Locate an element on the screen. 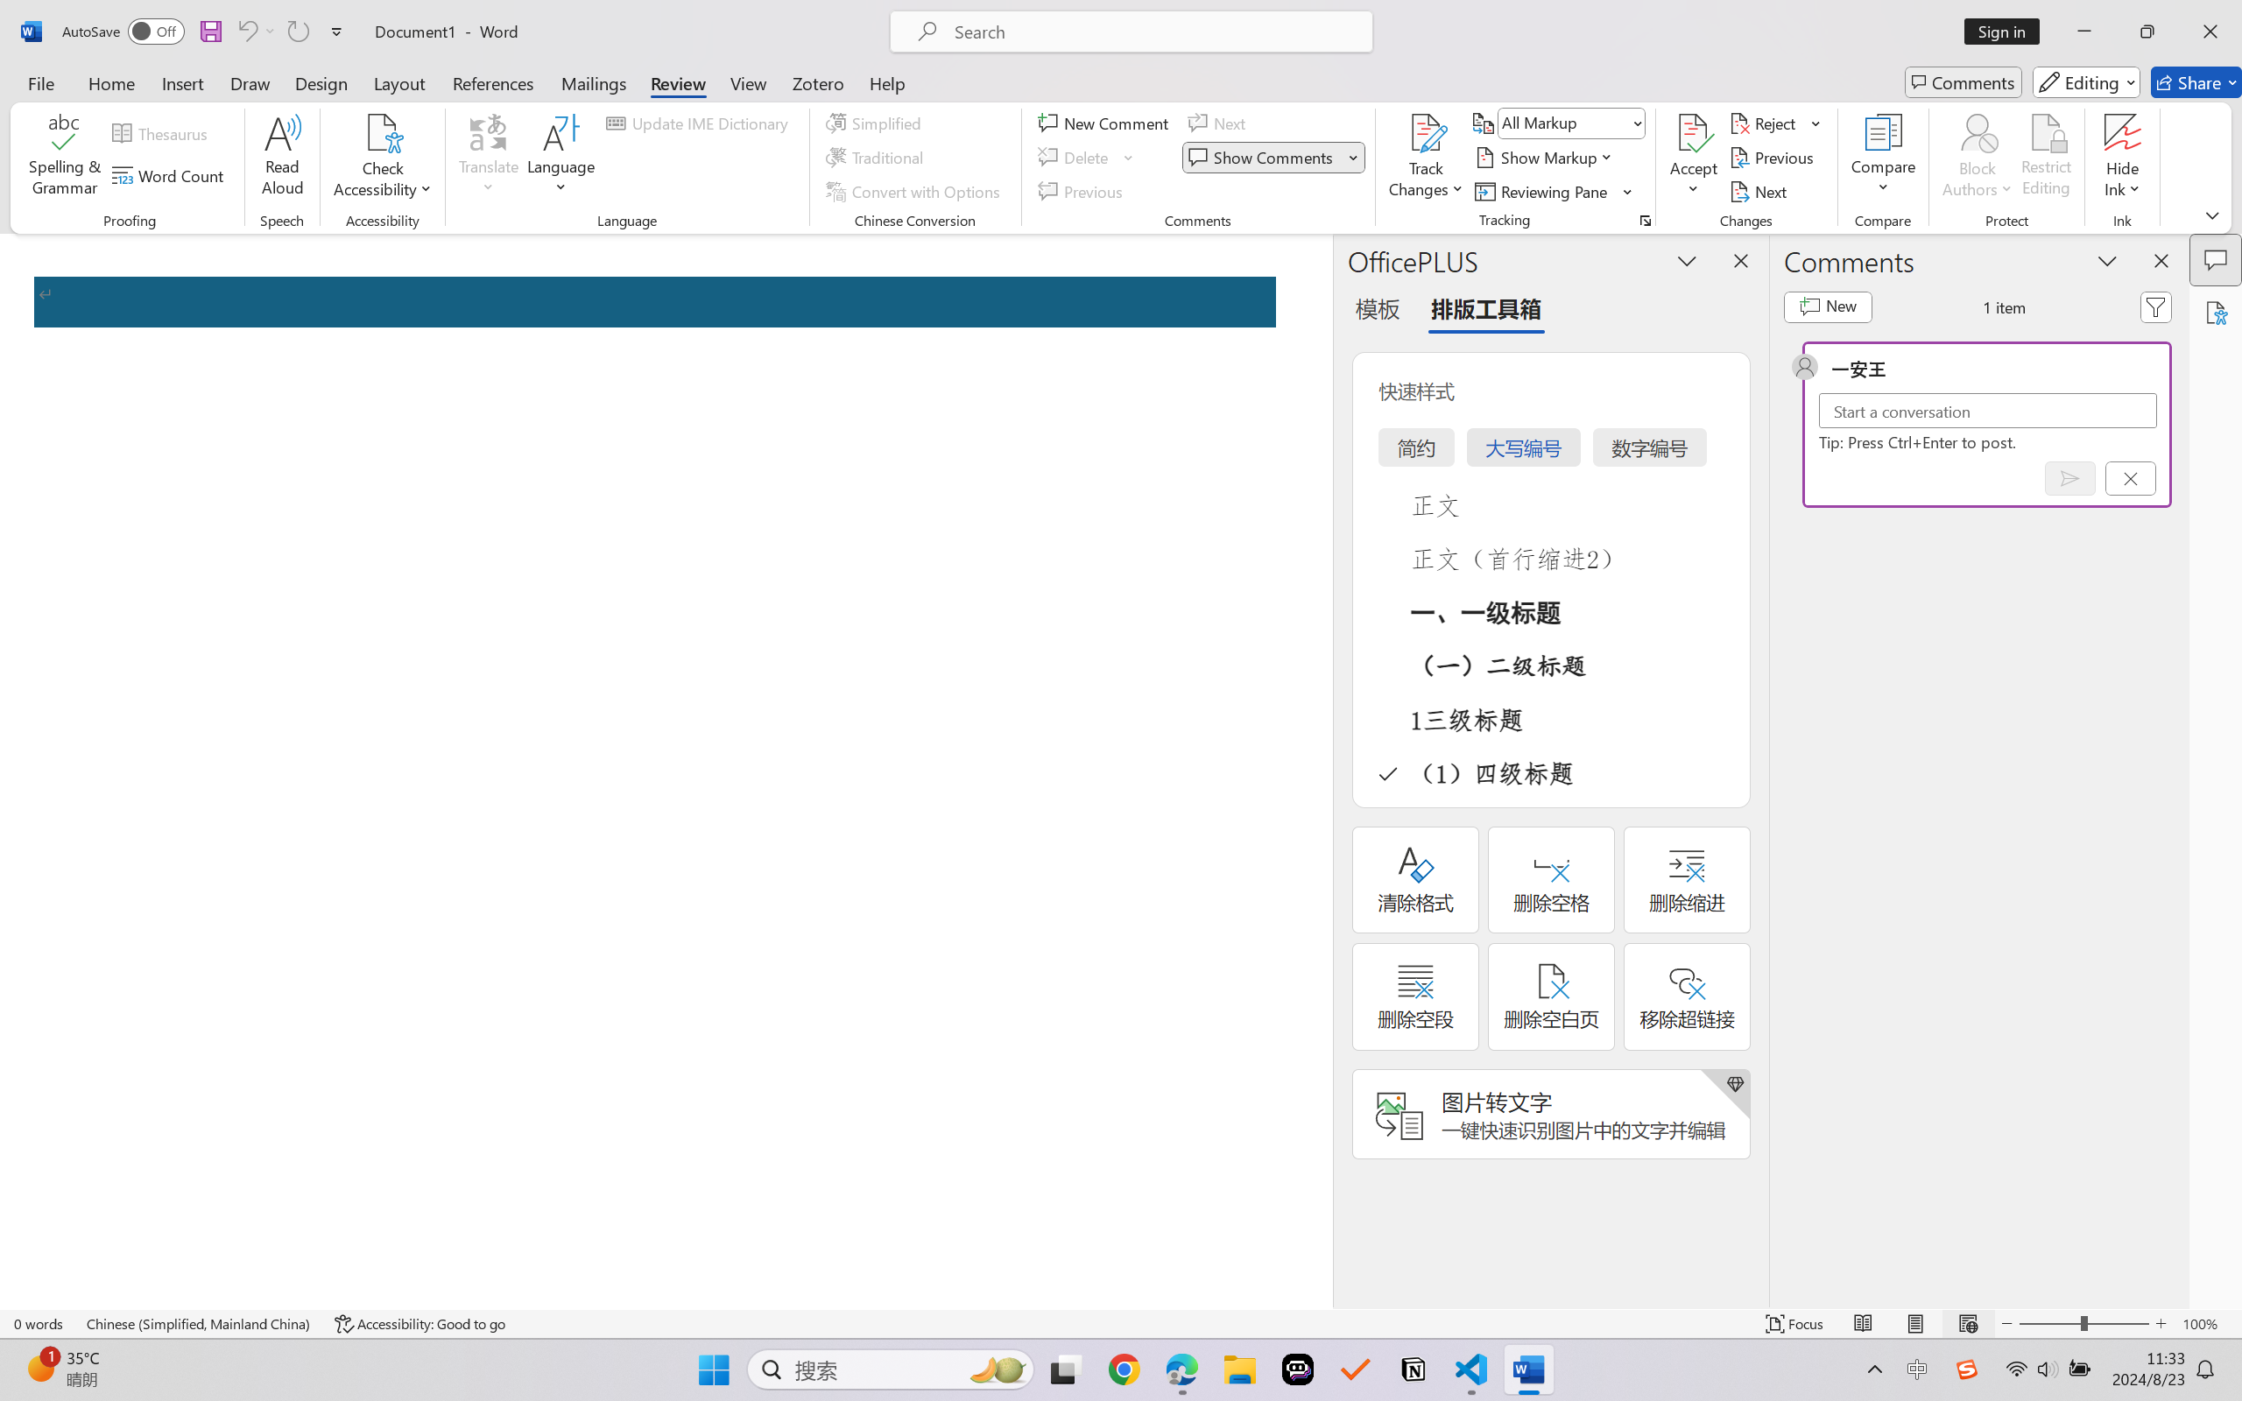 This screenshot has height=1401, width=2242. Accessibility Assistant is located at coordinates (2216, 312).